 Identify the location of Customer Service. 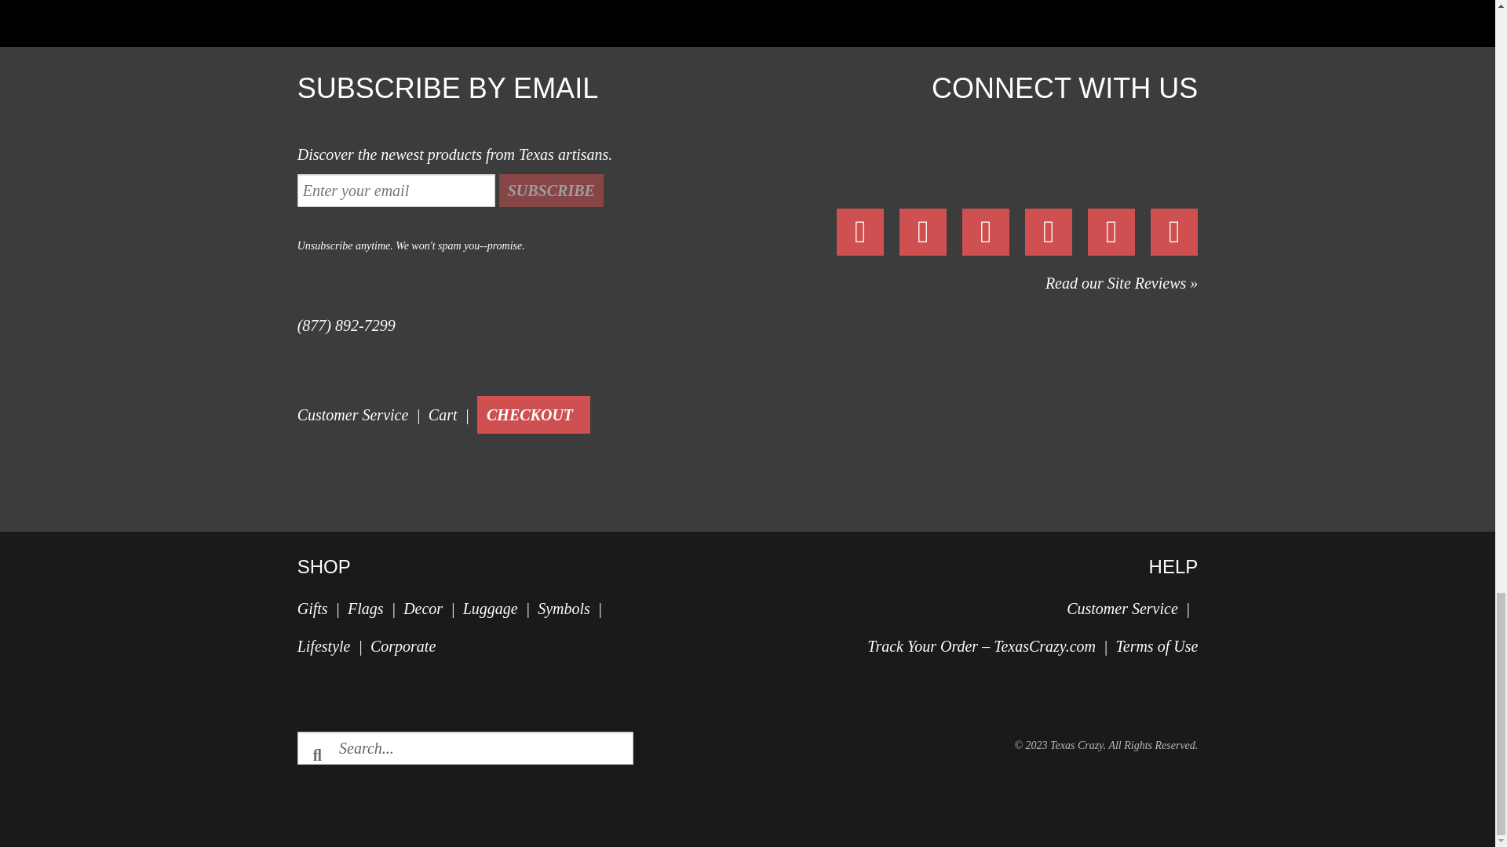
(352, 415).